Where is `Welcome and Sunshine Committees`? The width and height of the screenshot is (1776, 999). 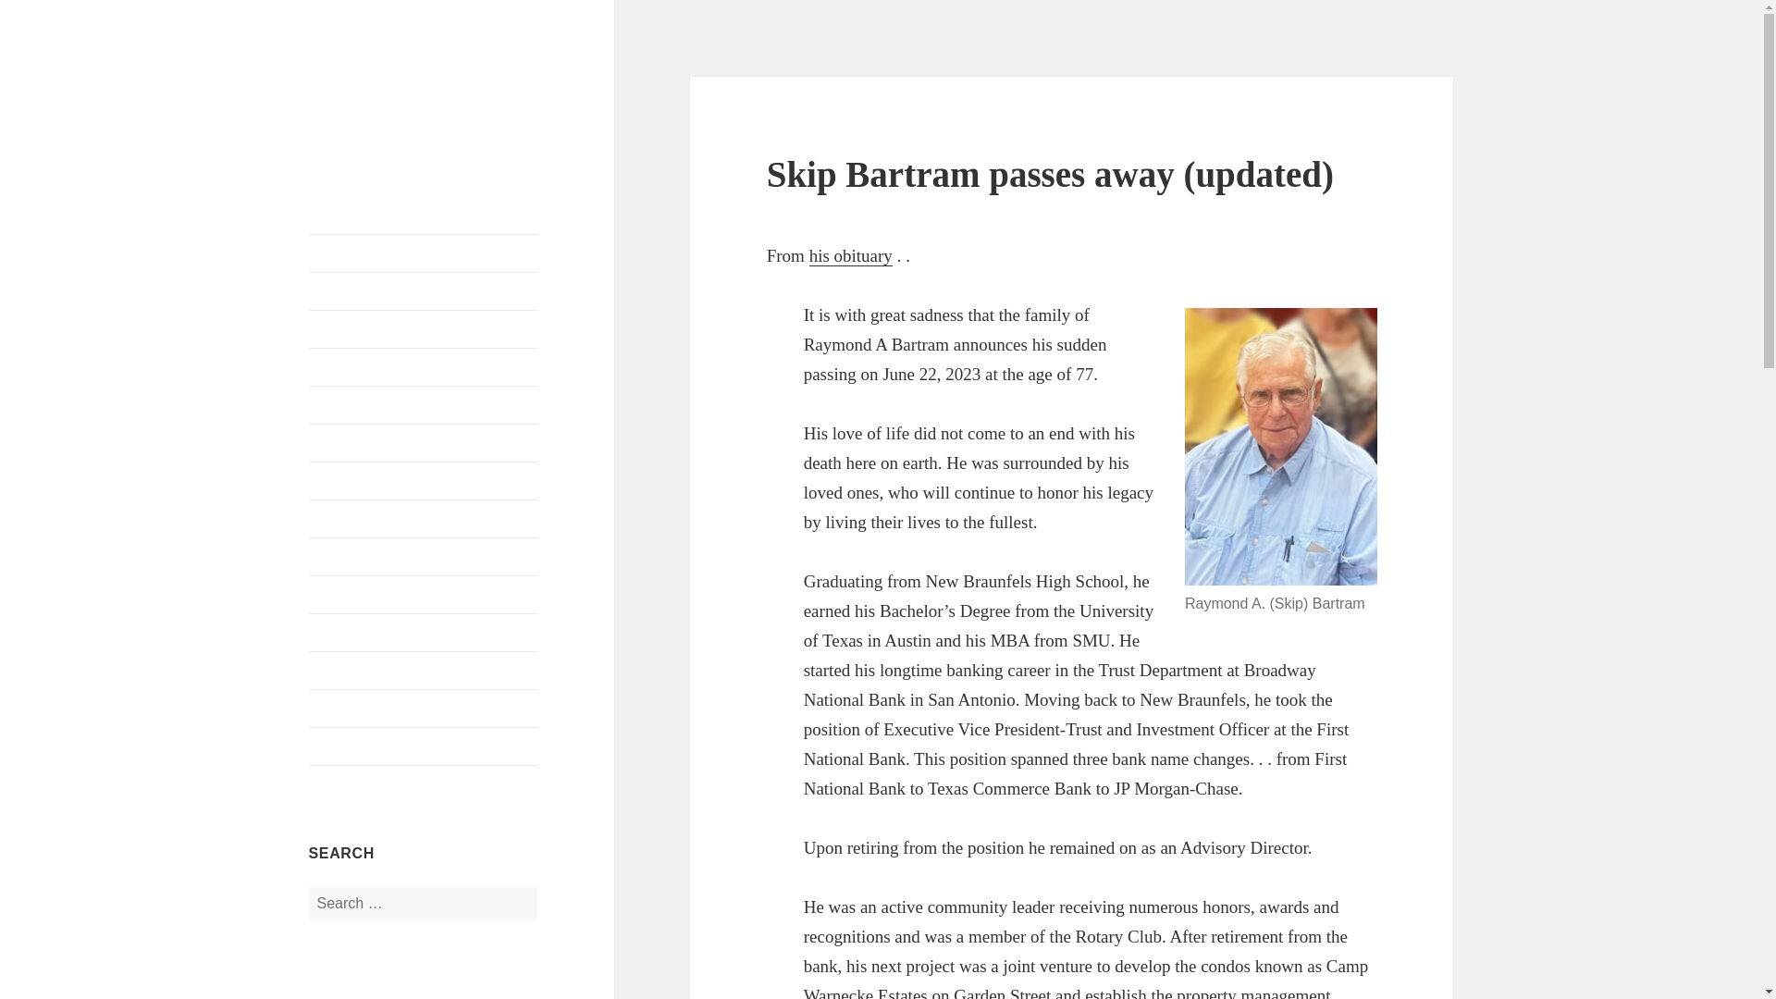
Welcome and Sunshine Committees is located at coordinates (424, 442).